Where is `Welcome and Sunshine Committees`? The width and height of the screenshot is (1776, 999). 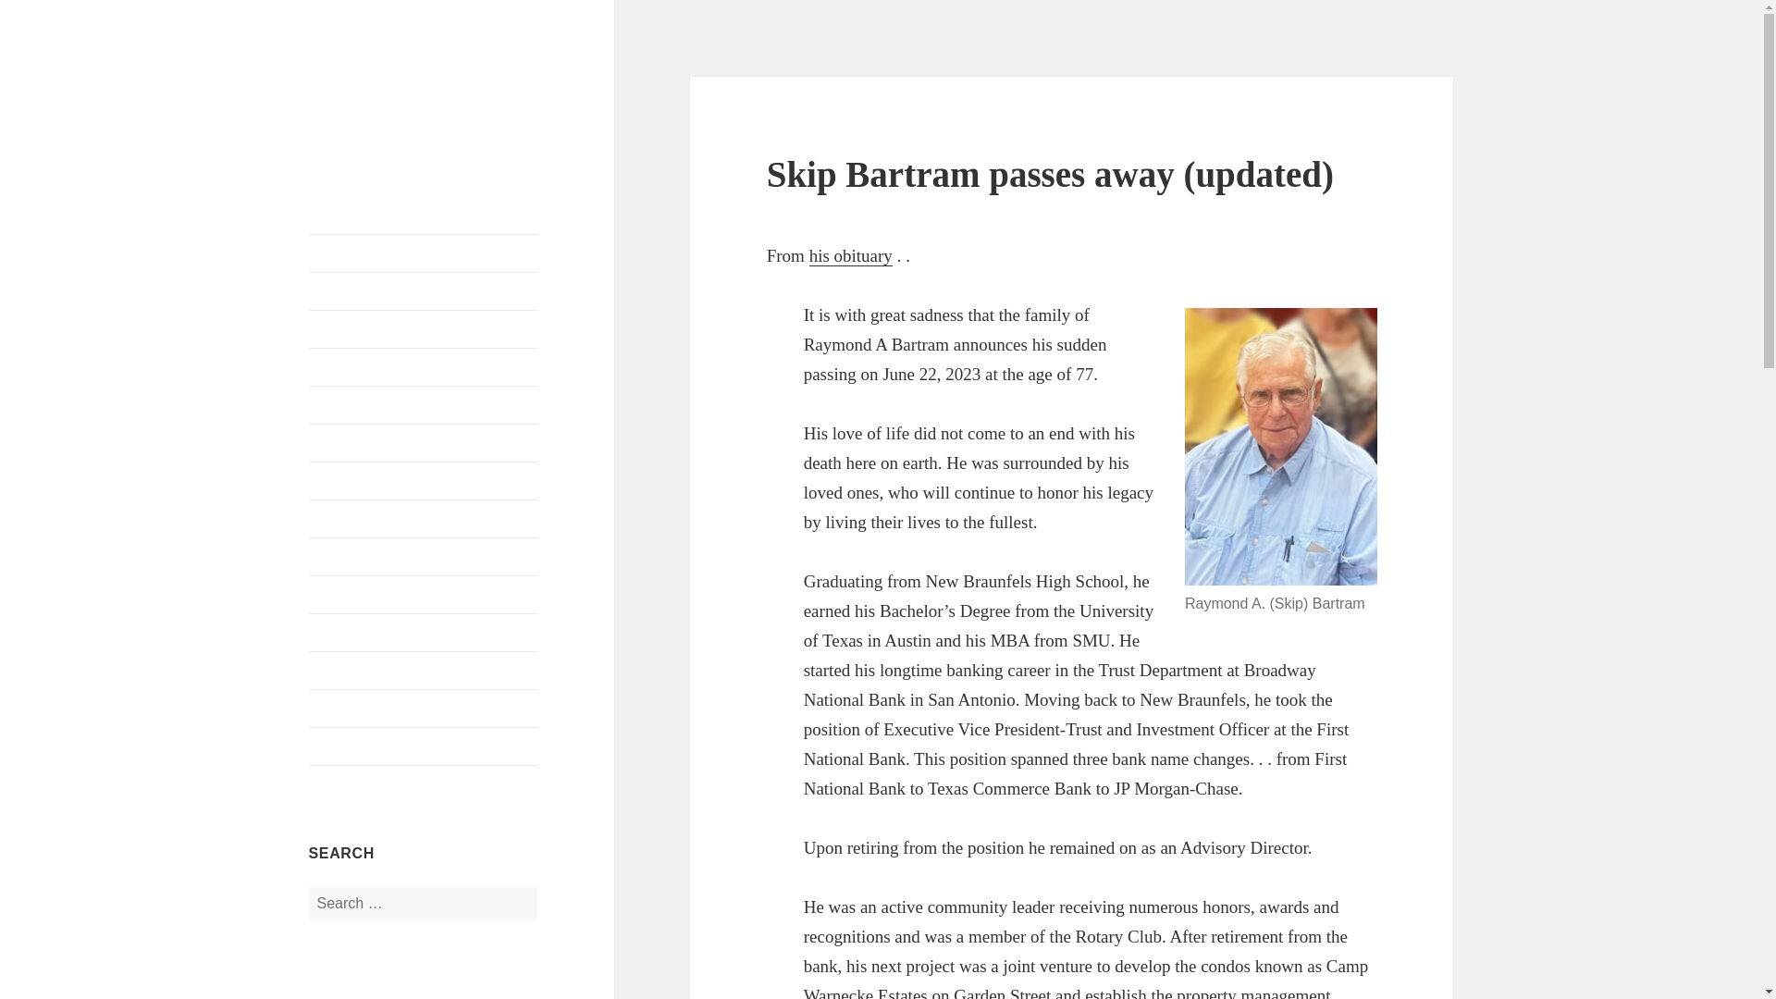
Welcome and Sunshine Committees is located at coordinates (424, 442).